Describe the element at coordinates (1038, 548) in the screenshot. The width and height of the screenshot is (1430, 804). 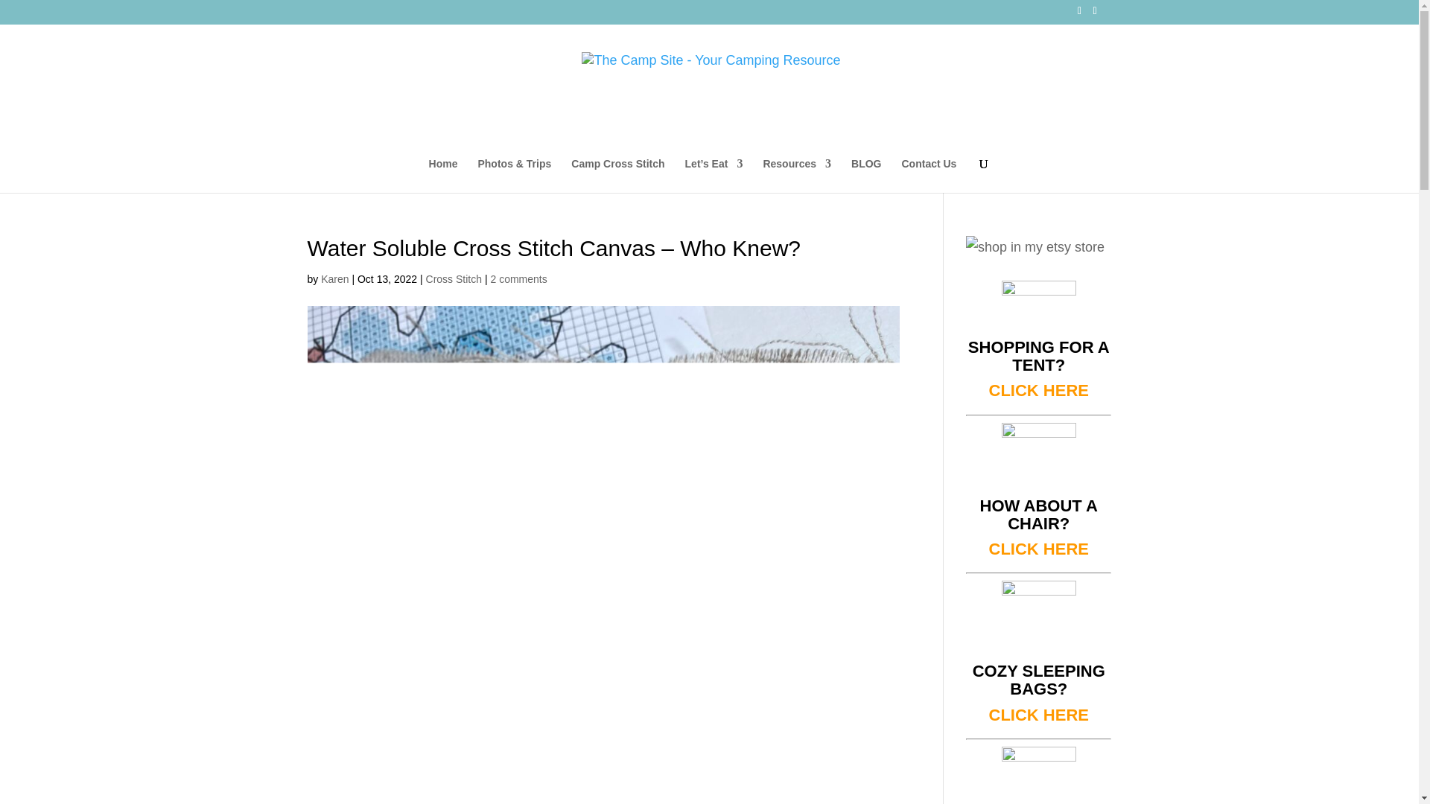
I see `CLICK HERE` at that location.